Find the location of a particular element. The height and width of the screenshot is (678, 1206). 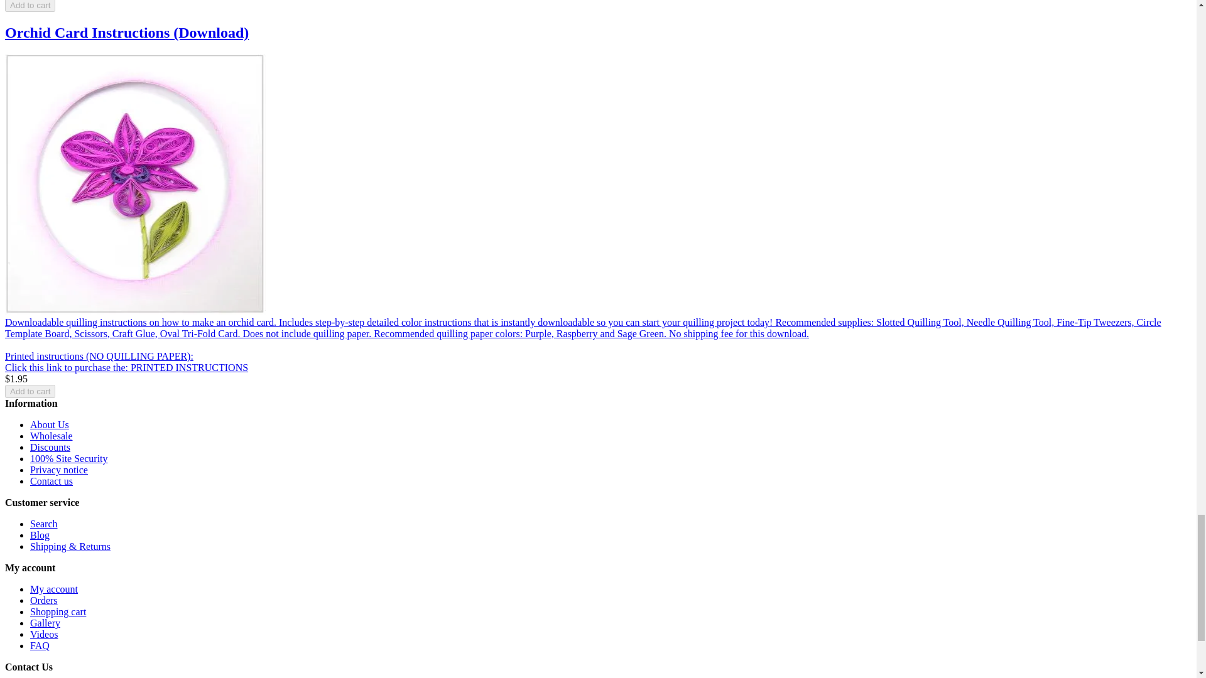

Quilled Orchid Card Quilling Instructions is located at coordinates (134, 311).